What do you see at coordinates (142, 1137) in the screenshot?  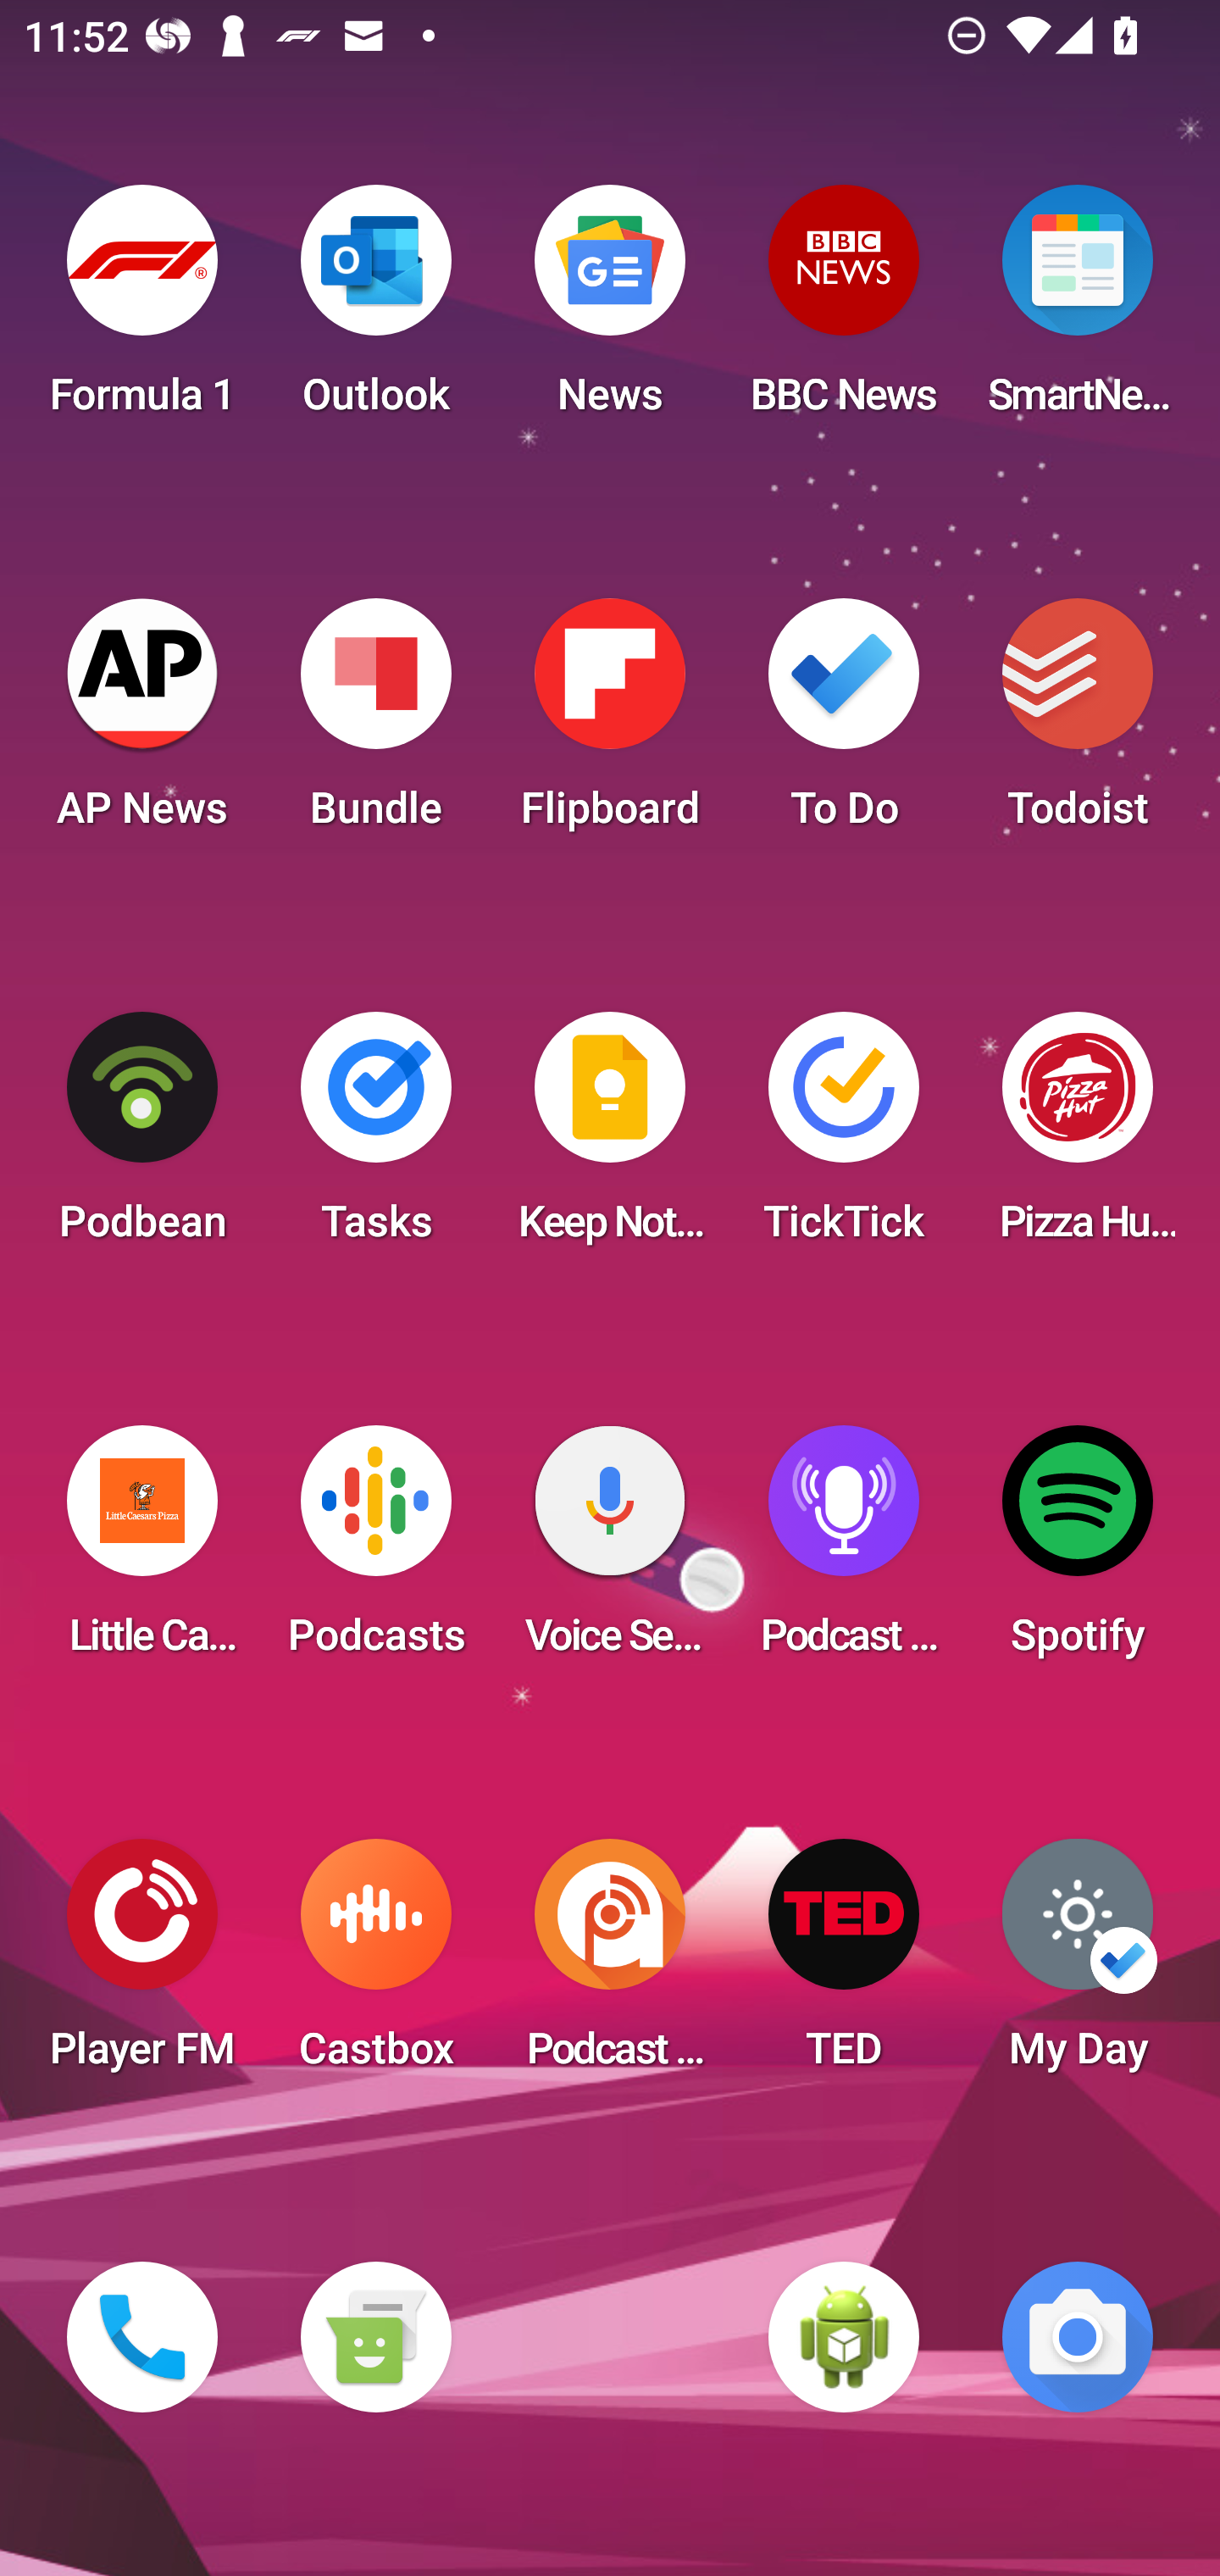 I see `Podbean` at bounding box center [142, 1137].